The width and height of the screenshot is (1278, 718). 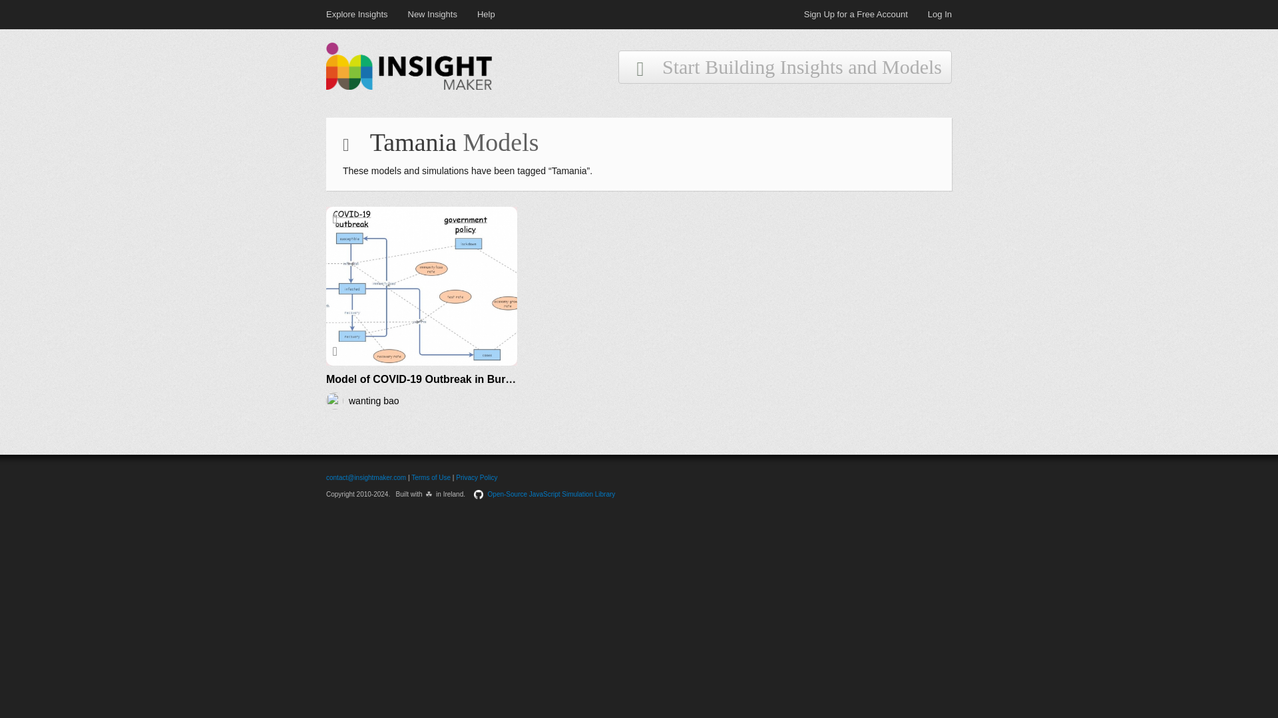 What do you see at coordinates (865, 14) in the screenshot?
I see `Sign Up for a Free Account` at bounding box center [865, 14].